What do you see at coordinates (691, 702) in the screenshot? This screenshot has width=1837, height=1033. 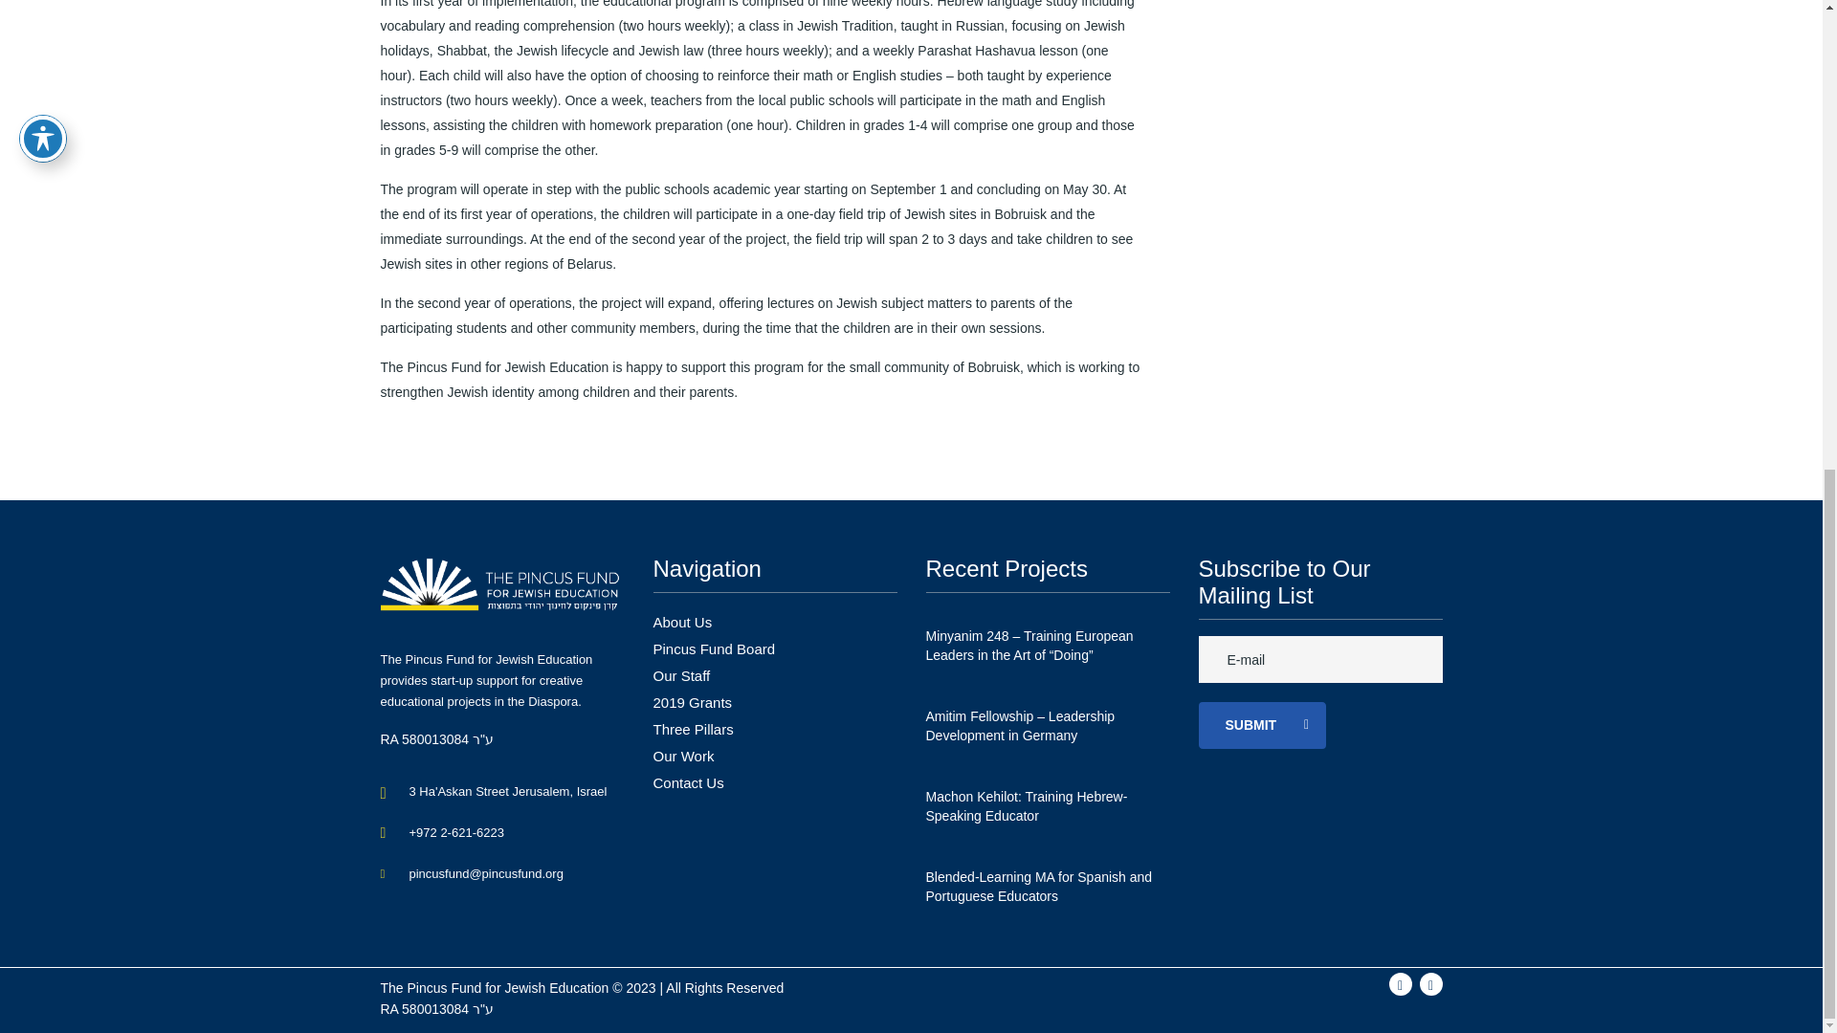 I see `2019 Grants` at bounding box center [691, 702].